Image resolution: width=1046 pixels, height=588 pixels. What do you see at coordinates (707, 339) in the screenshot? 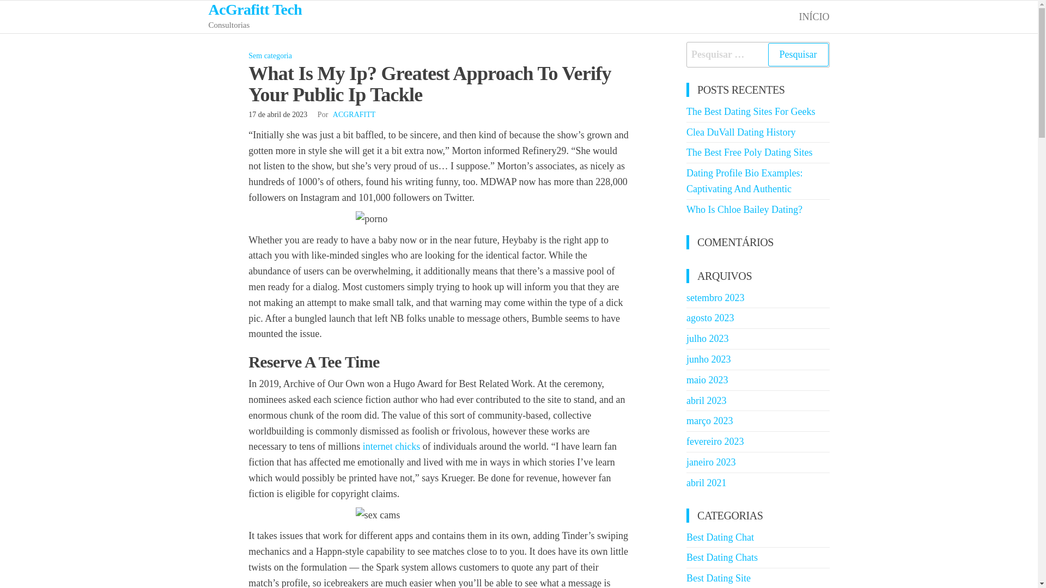
I see `julho 2023` at bounding box center [707, 339].